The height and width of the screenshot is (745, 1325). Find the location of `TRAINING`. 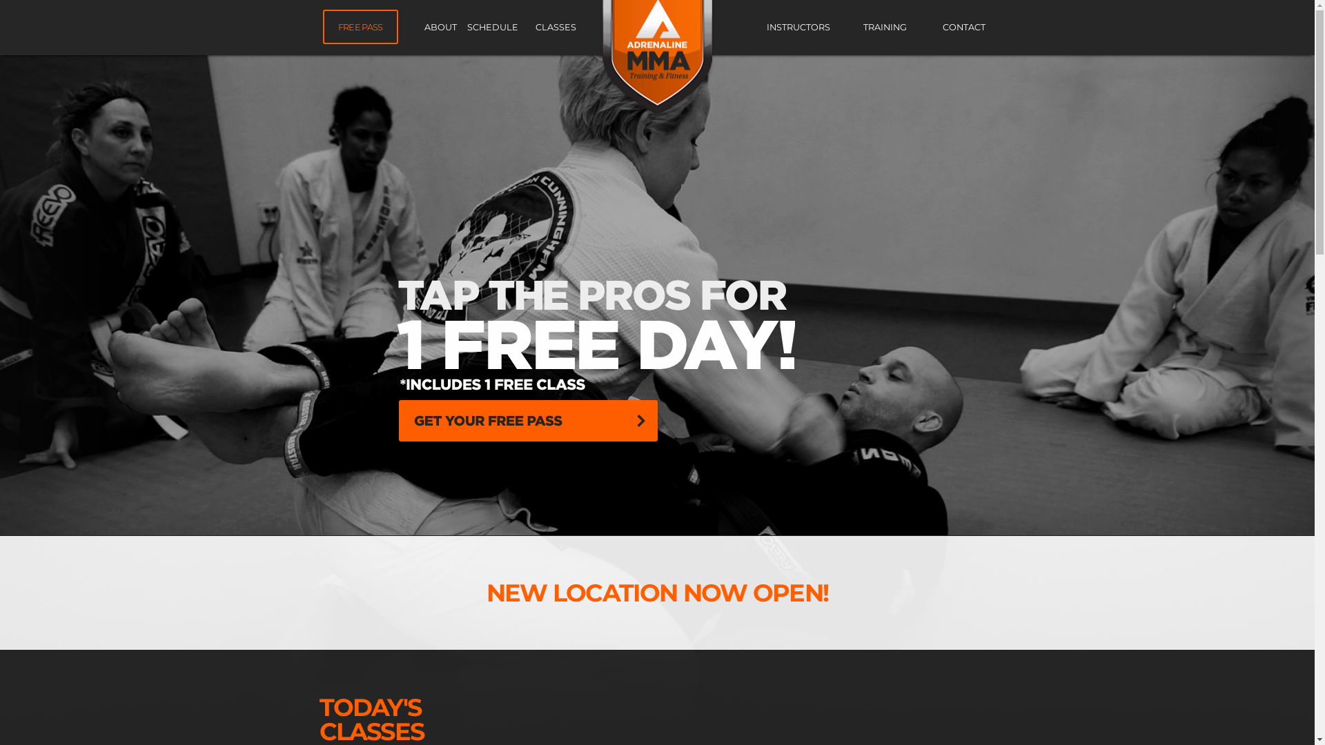

TRAINING is located at coordinates (885, 28).